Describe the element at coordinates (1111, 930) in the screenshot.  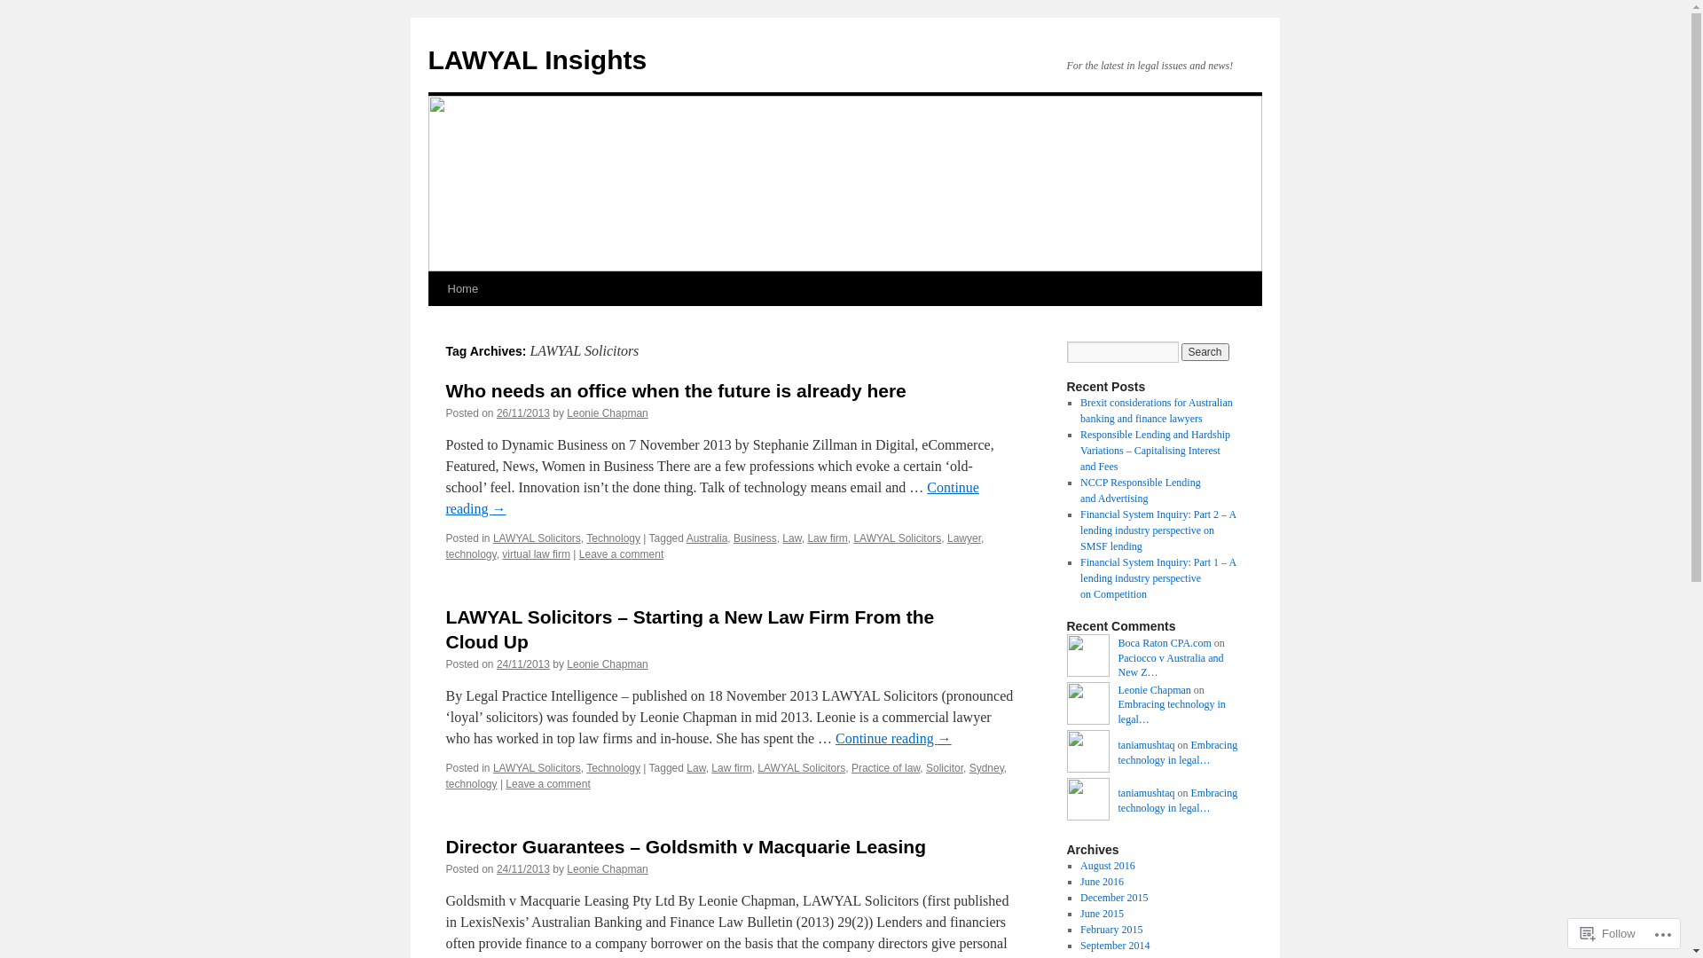
I see `February 2015` at that location.